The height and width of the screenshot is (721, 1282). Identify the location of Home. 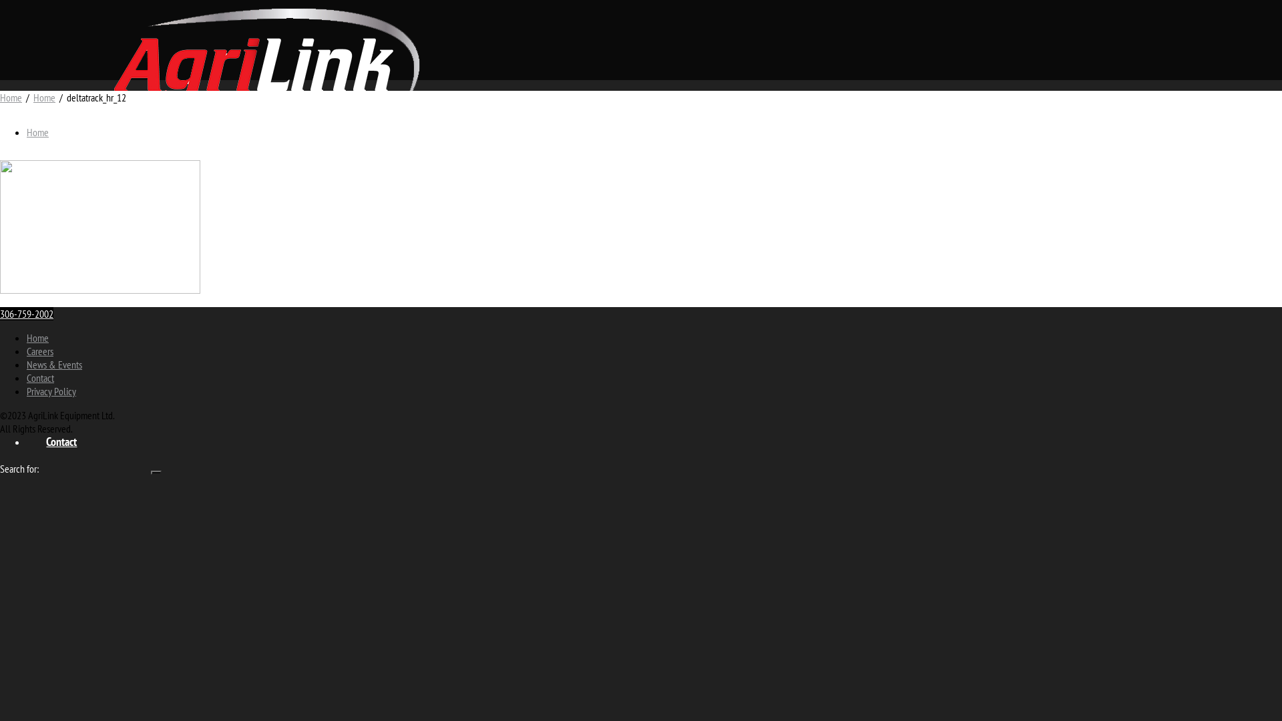
(11, 97).